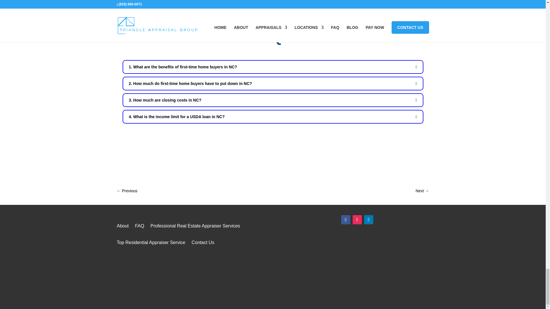 The image size is (550, 309). What do you see at coordinates (357, 220) in the screenshot?
I see `Follow on Instagram` at bounding box center [357, 220].